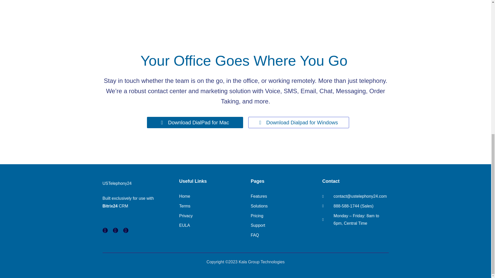 This screenshot has height=278, width=495. What do you see at coordinates (212, 206) in the screenshot?
I see `Terms` at bounding box center [212, 206].